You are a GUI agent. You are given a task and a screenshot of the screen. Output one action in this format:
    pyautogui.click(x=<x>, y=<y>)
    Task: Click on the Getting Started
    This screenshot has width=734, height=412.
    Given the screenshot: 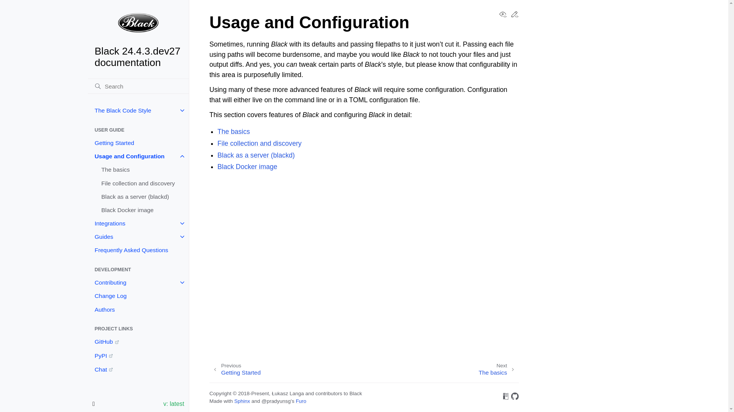 What is the action you would take?
    pyautogui.click(x=138, y=143)
    